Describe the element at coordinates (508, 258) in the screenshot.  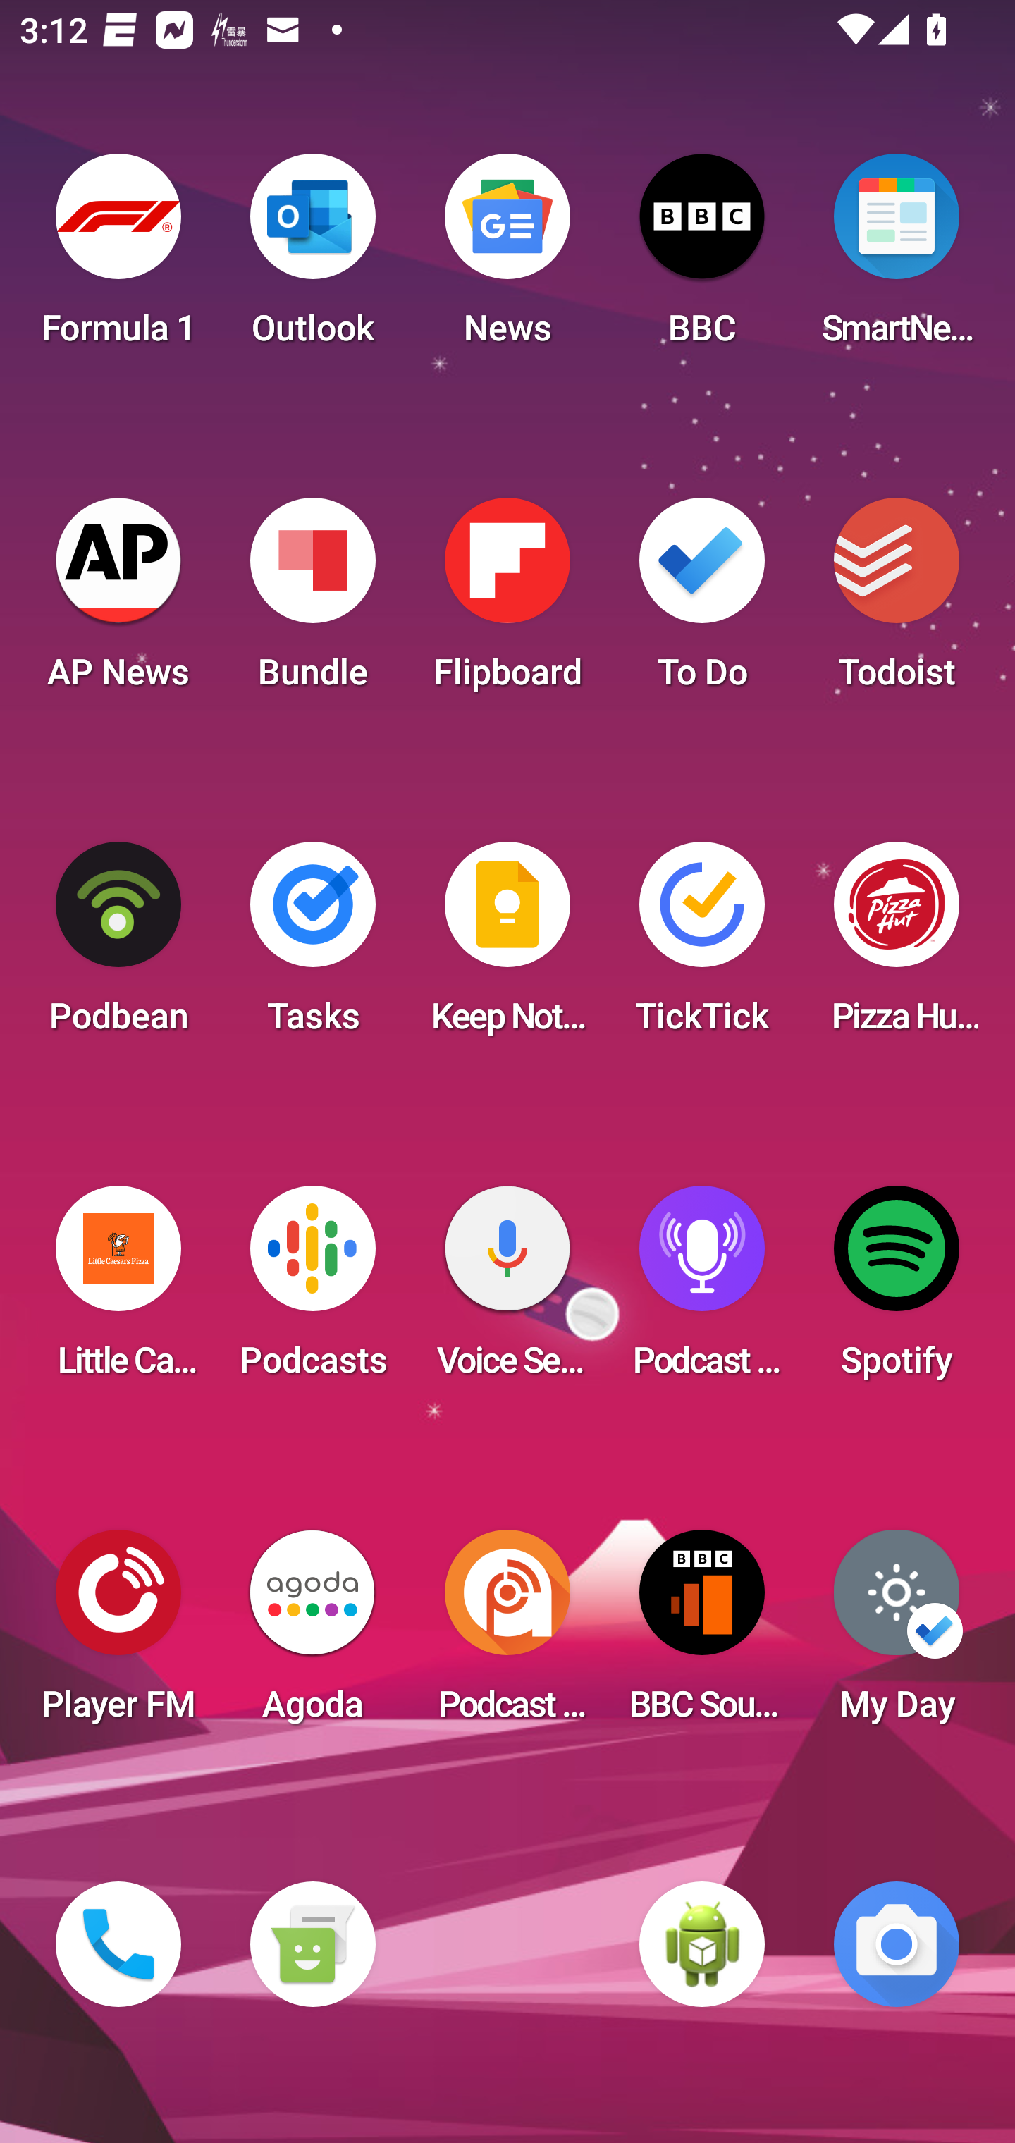
I see `News` at that location.